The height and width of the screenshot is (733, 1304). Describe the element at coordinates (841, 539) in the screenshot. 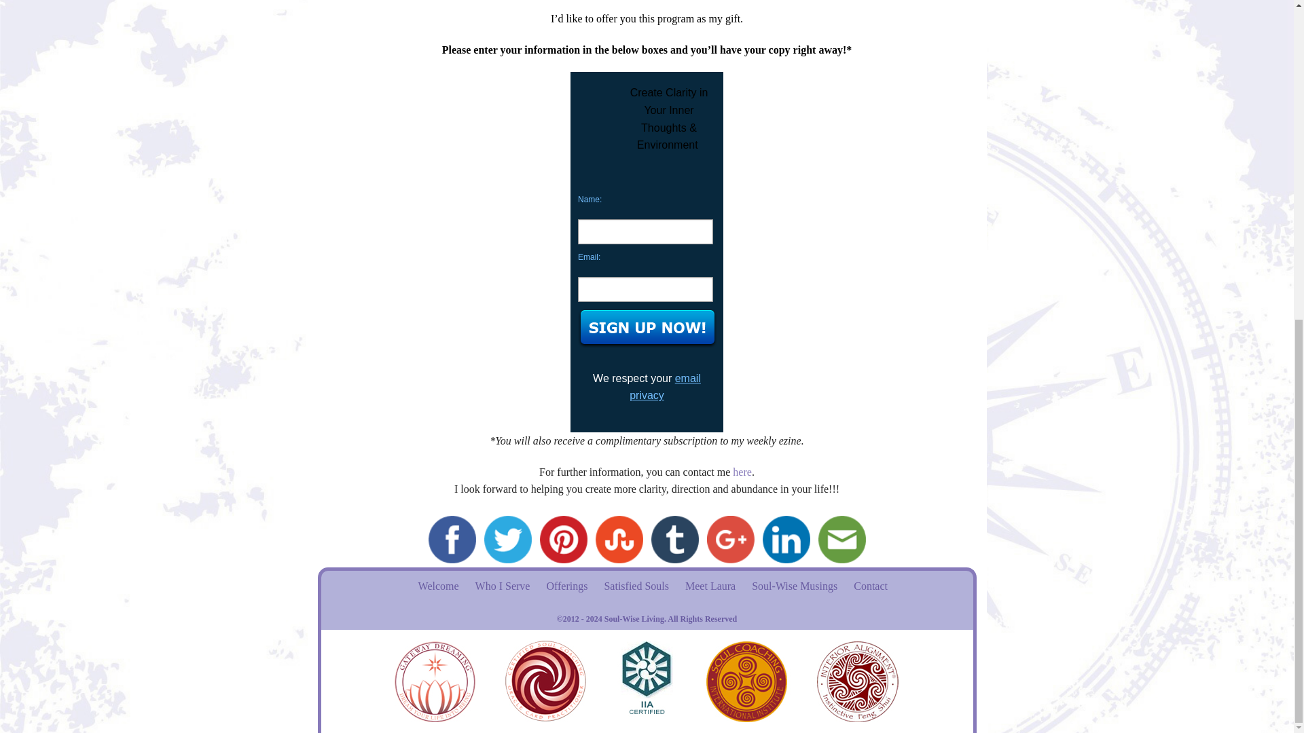

I see `email` at that location.